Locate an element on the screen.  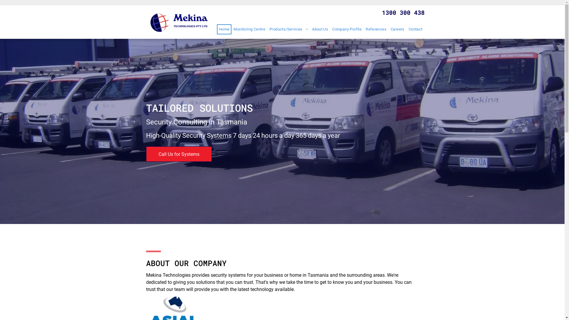
Call Us for Systems is located at coordinates (178, 154).